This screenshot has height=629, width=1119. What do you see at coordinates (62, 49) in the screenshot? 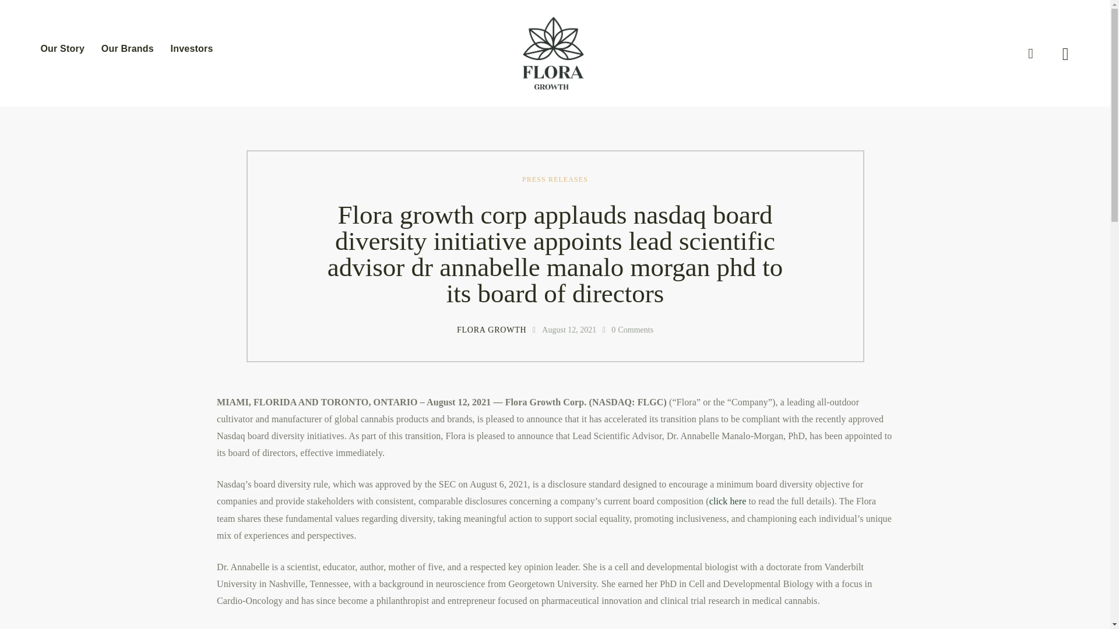
I see `Our Story` at bounding box center [62, 49].